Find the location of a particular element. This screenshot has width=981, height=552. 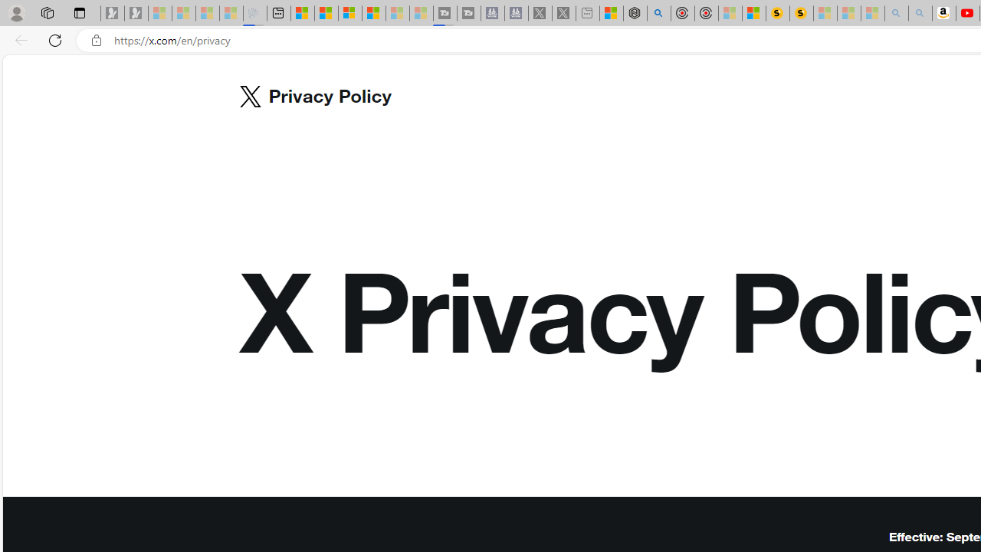

Amazon Echo Dot PNG - Search Images - Sleeping is located at coordinates (920, 14).